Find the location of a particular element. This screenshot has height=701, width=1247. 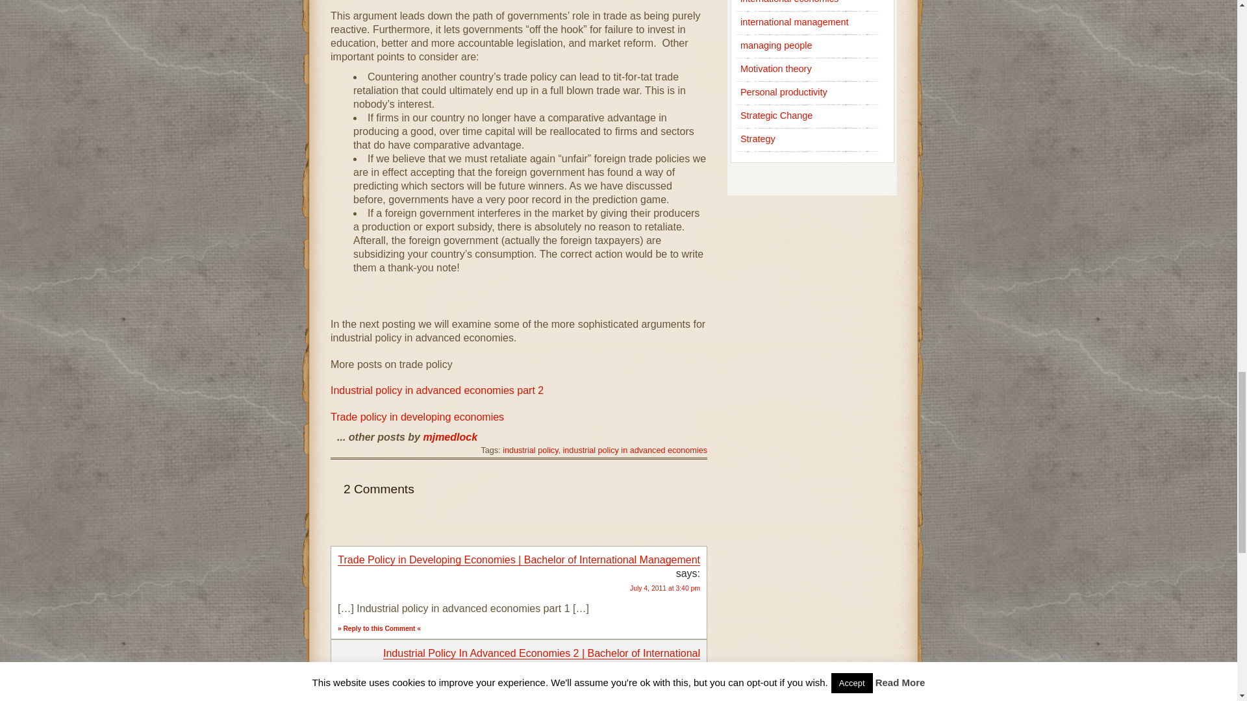

Trade Policy in Developing Economies is located at coordinates (417, 417).